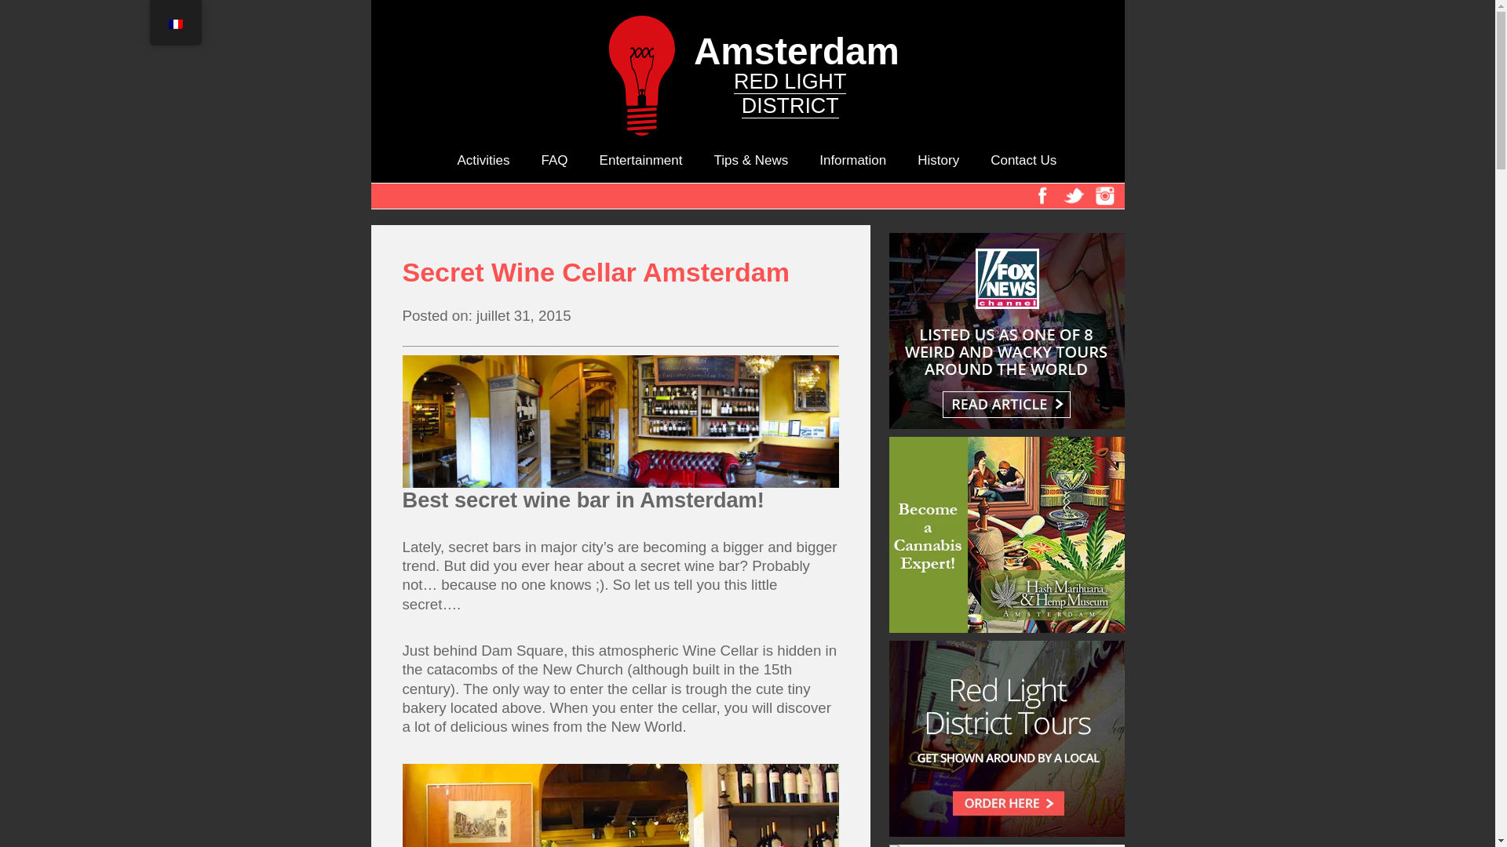  What do you see at coordinates (640, 160) in the screenshot?
I see `Activities` at bounding box center [640, 160].